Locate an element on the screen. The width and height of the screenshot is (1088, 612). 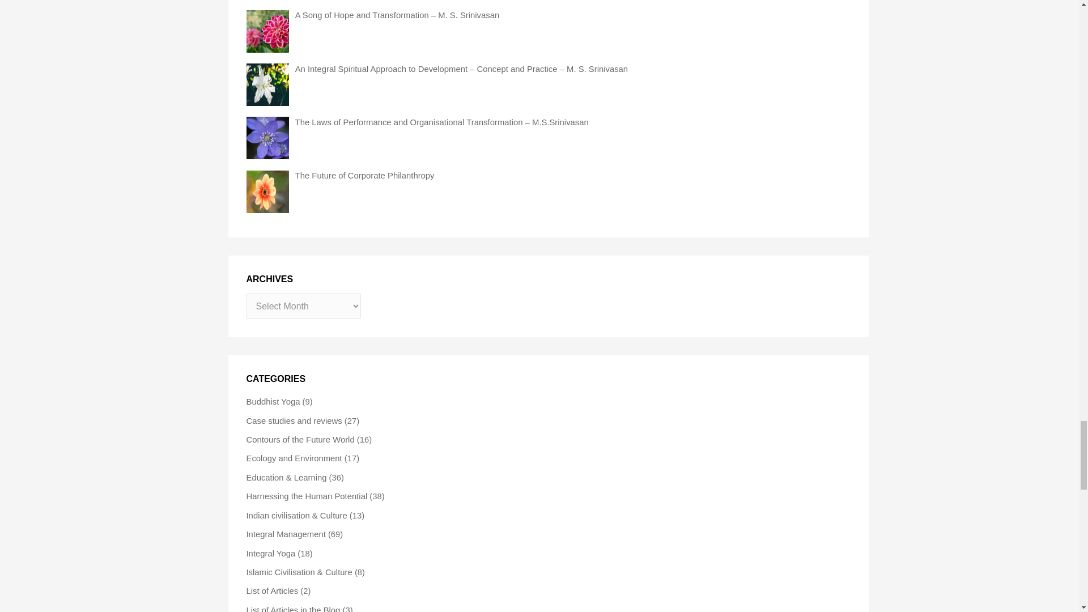
Ecology and Environment is located at coordinates (294, 458).